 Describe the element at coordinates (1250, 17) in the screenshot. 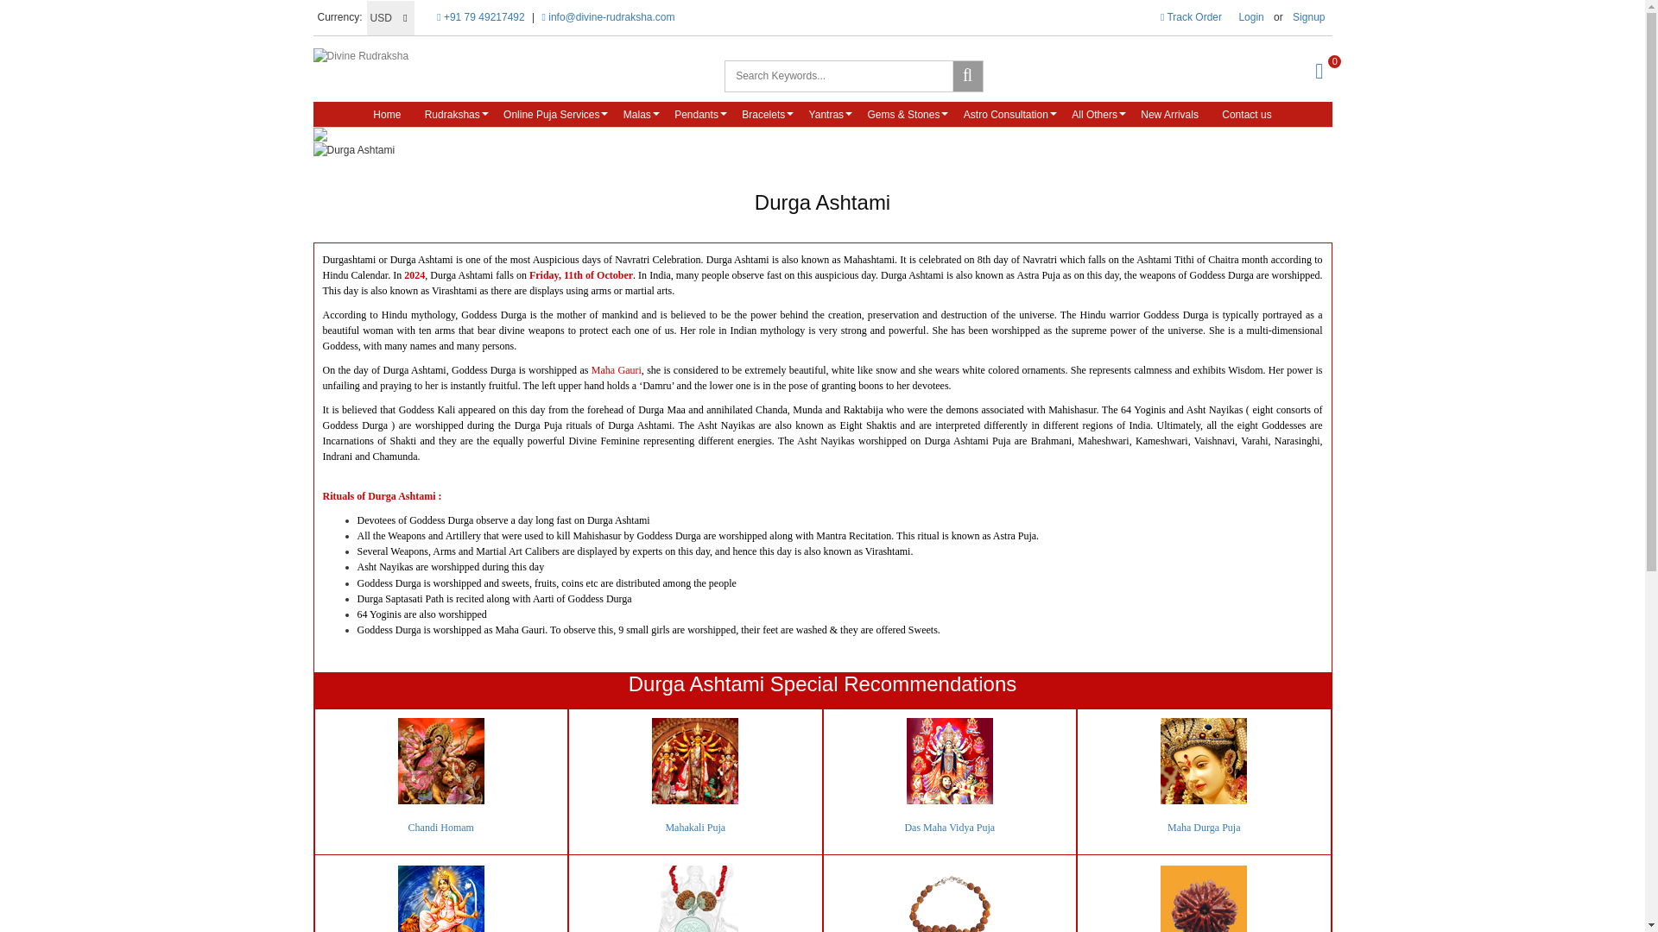

I see `Login` at that location.